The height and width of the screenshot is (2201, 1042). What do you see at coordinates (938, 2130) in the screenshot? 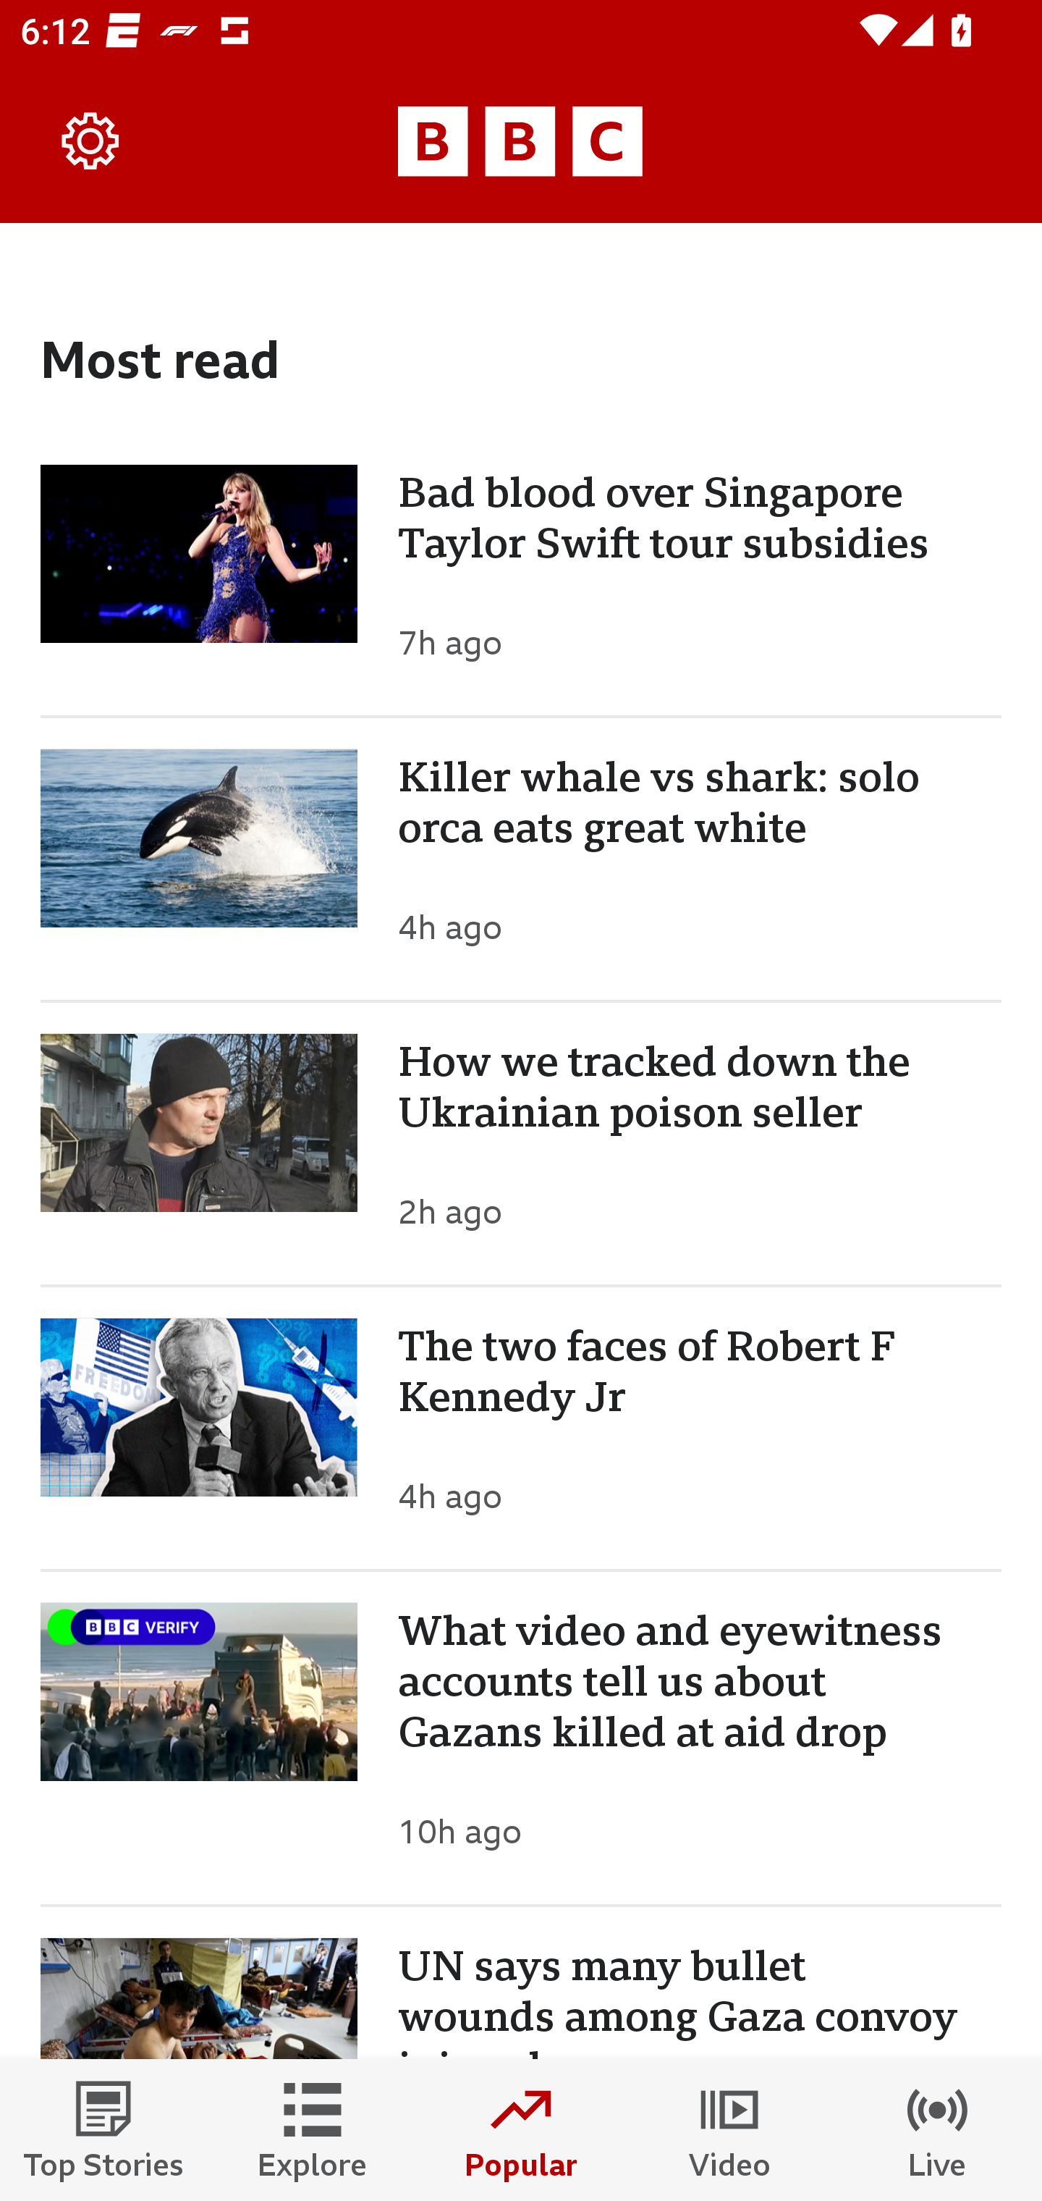
I see `Live` at bounding box center [938, 2130].